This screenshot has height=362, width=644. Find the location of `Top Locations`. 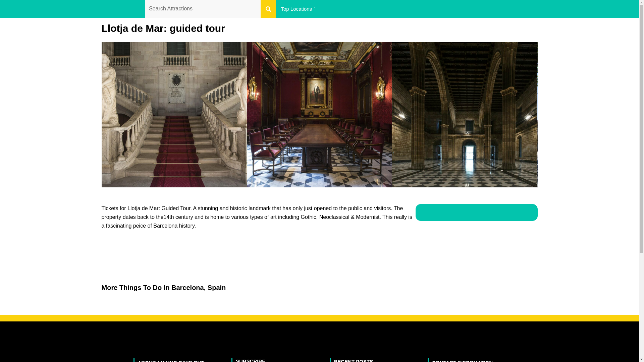

Top Locations is located at coordinates (299, 9).